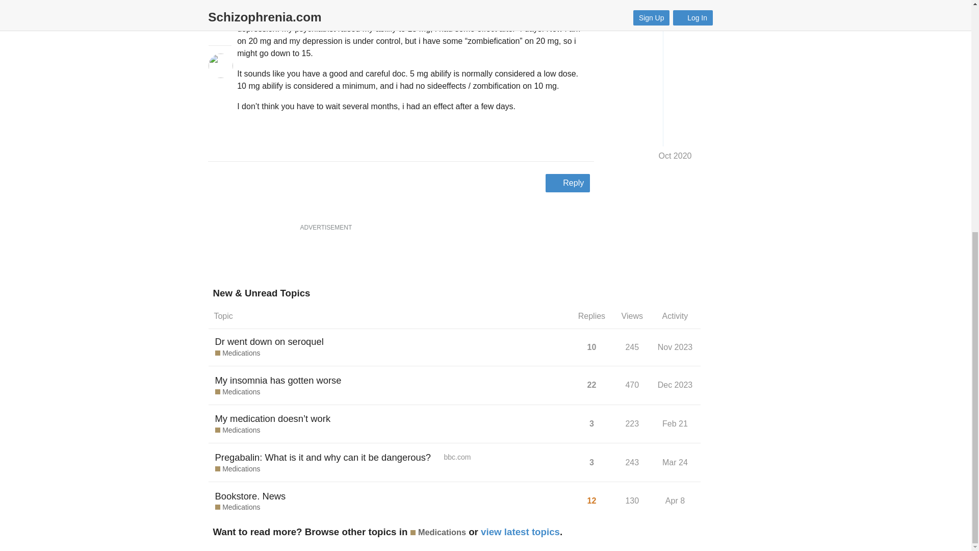 The image size is (979, 551). I want to click on Feb 21, so click(675, 423).